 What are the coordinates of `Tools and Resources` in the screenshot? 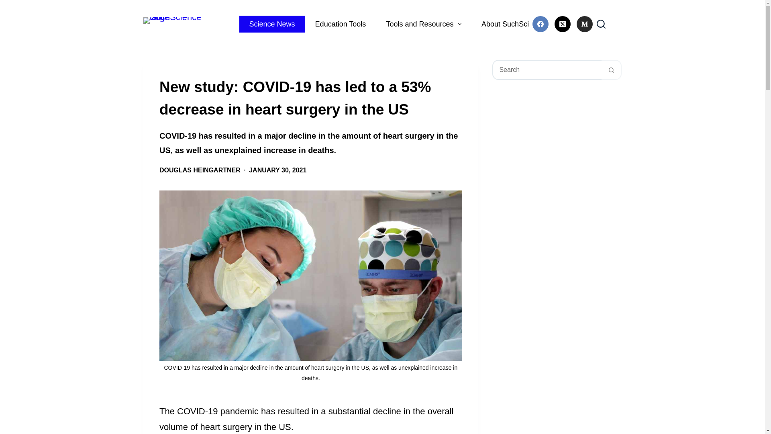 It's located at (423, 24).